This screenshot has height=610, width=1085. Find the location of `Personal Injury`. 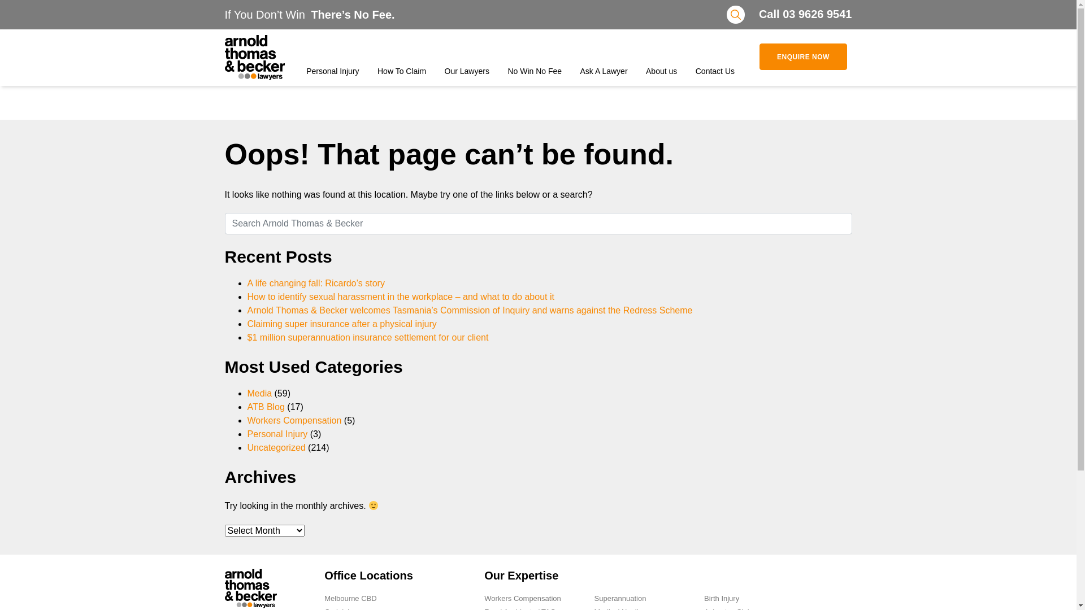

Personal Injury is located at coordinates (278, 434).